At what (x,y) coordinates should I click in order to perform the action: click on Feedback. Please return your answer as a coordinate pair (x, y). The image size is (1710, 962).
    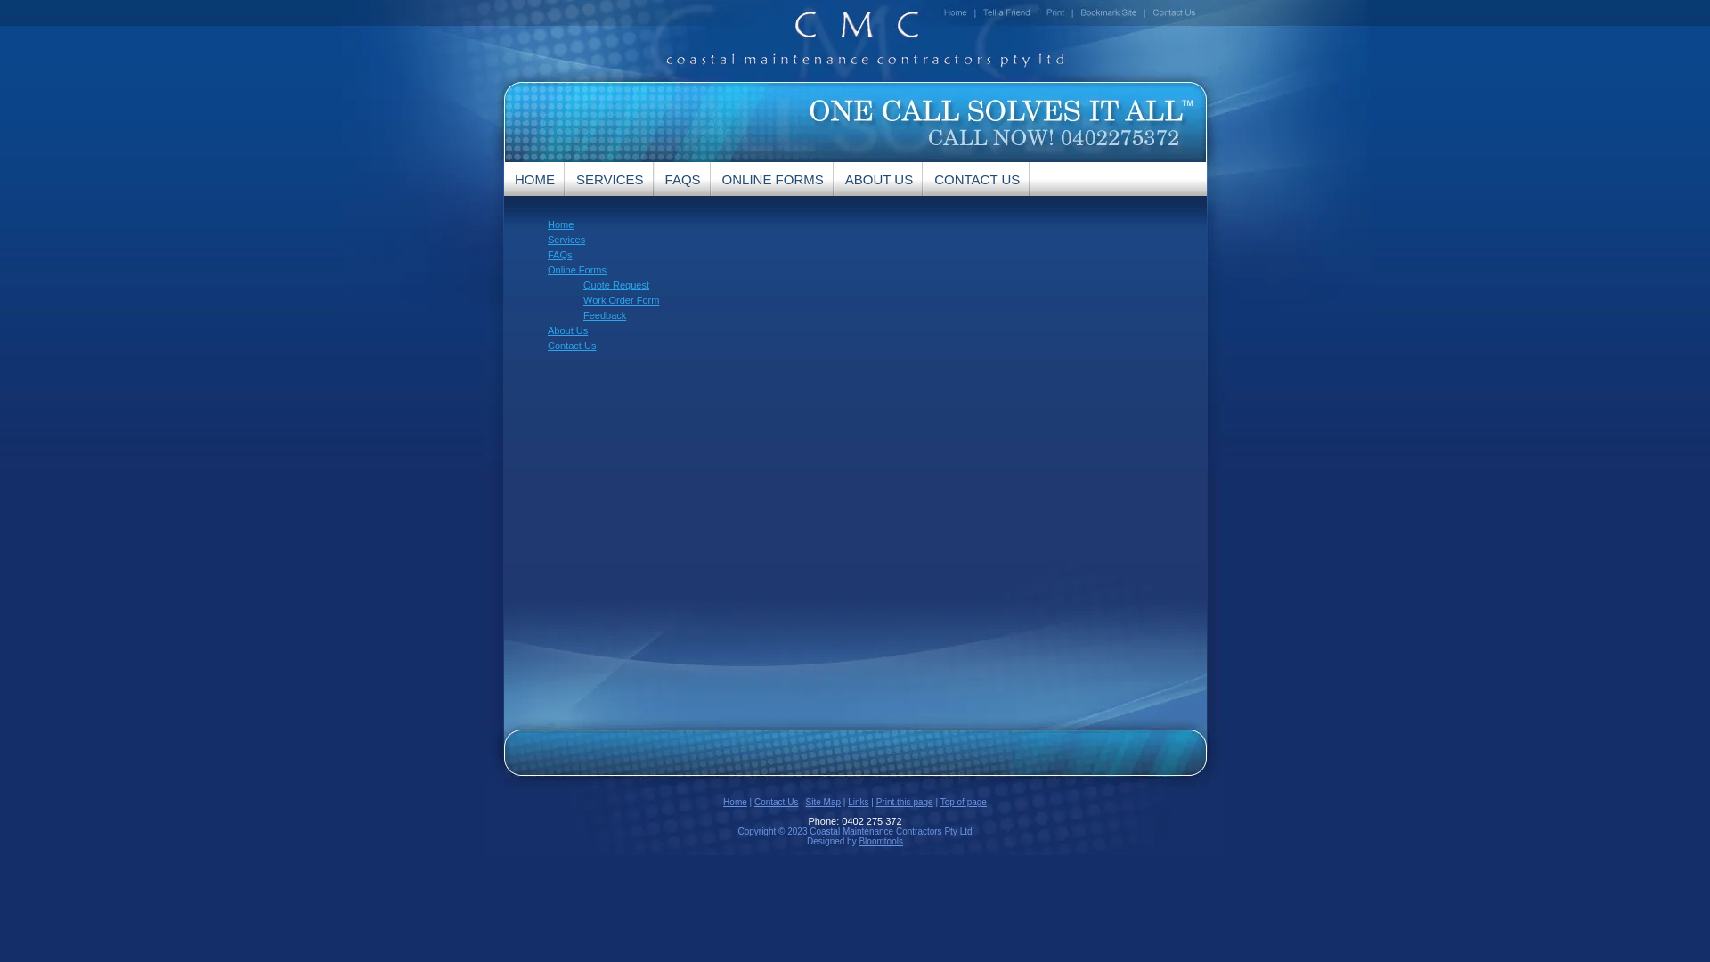
    Looking at the image, I should click on (605, 315).